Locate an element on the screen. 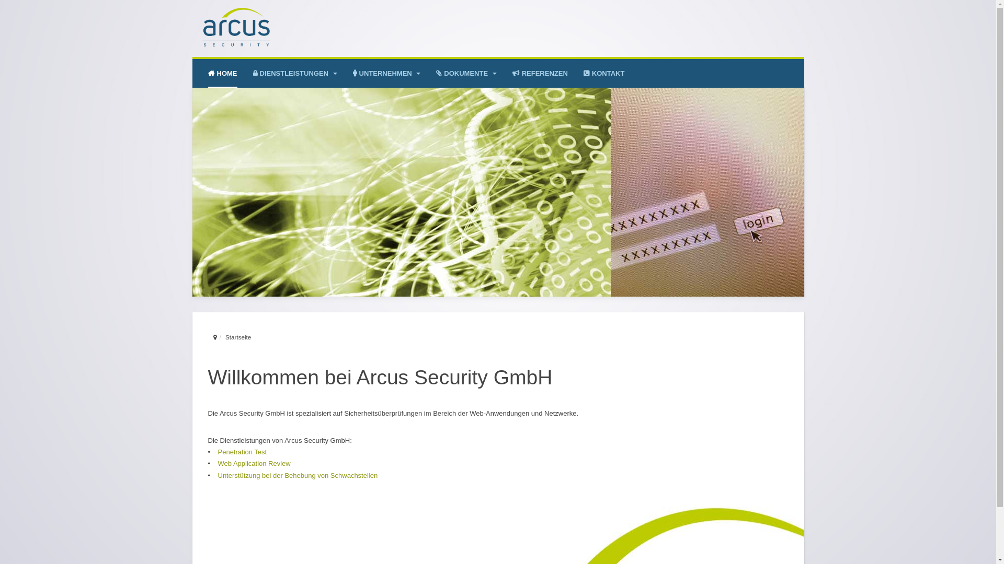  KONTAKT is located at coordinates (604, 73).